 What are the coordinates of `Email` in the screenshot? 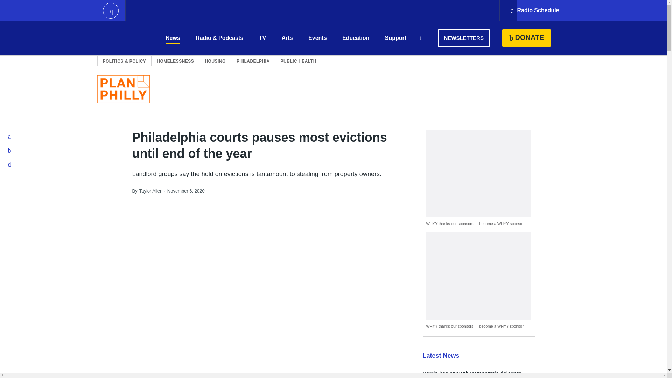 It's located at (10, 164).